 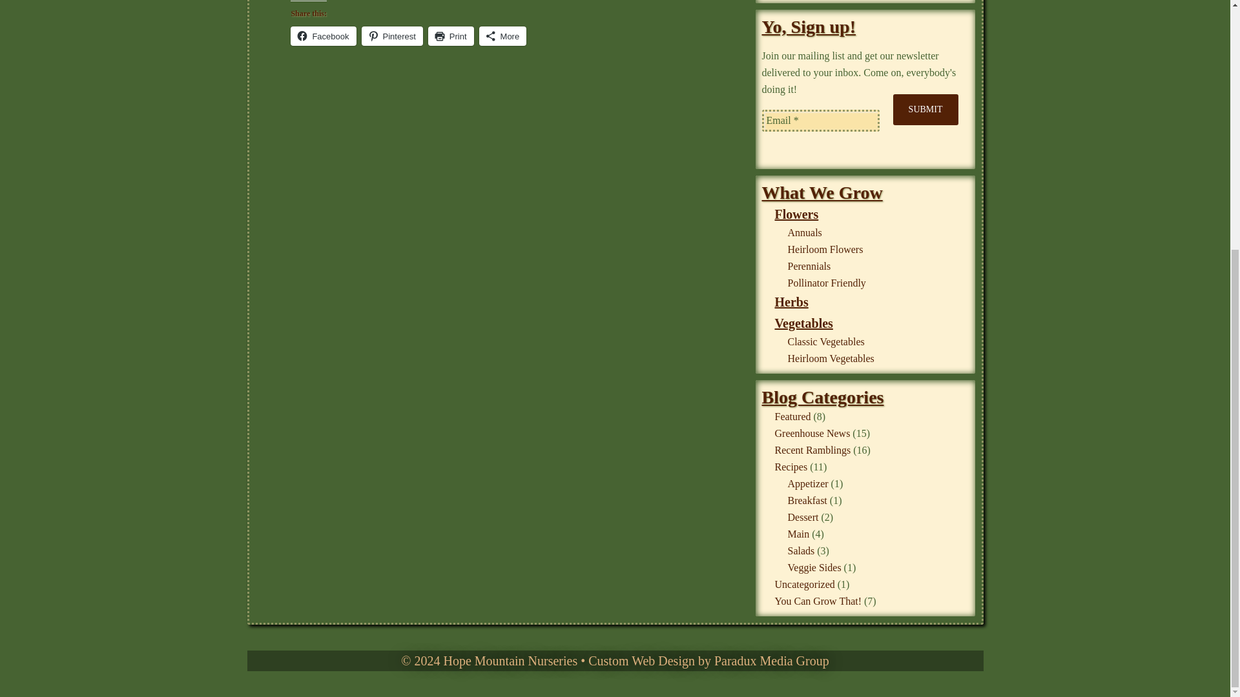 What do you see at coordinates (812, 450) in the screenshot?
I see `Recent Ramblings` at bounding box center [812, 450].